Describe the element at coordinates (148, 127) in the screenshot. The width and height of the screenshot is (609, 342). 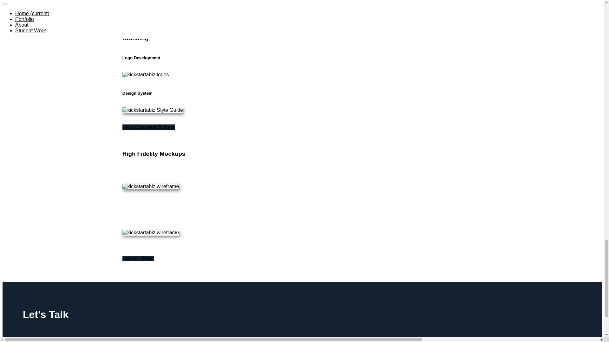
I see `View Complete System` at that location.